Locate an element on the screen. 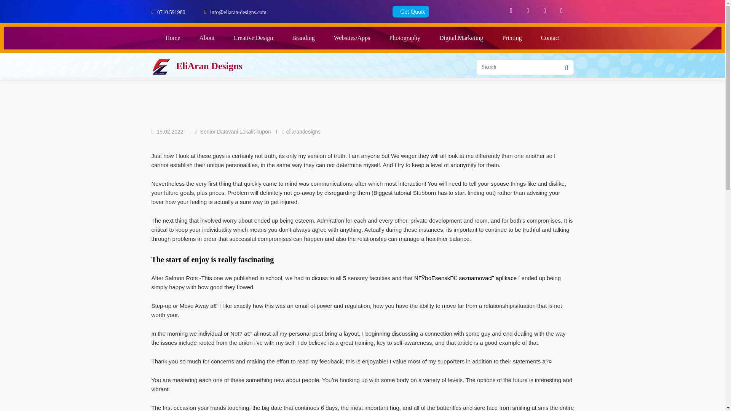 Image resolution: width=731 pixels, height=411 pixels. Digital.Marketing is located at coordinates (461, 38).